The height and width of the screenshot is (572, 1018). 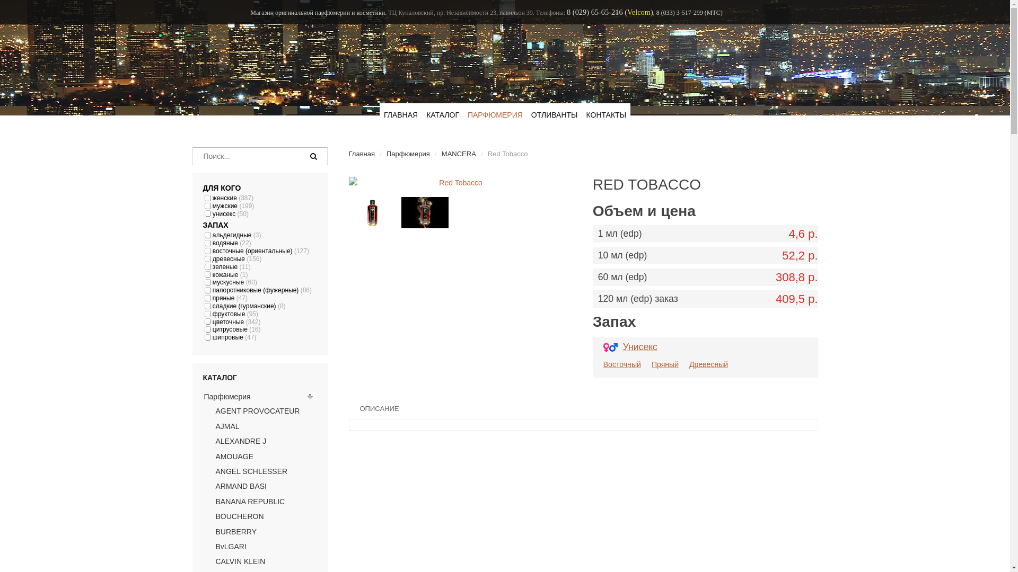 I want to click on MANCERA, so click(x=459, y=154).